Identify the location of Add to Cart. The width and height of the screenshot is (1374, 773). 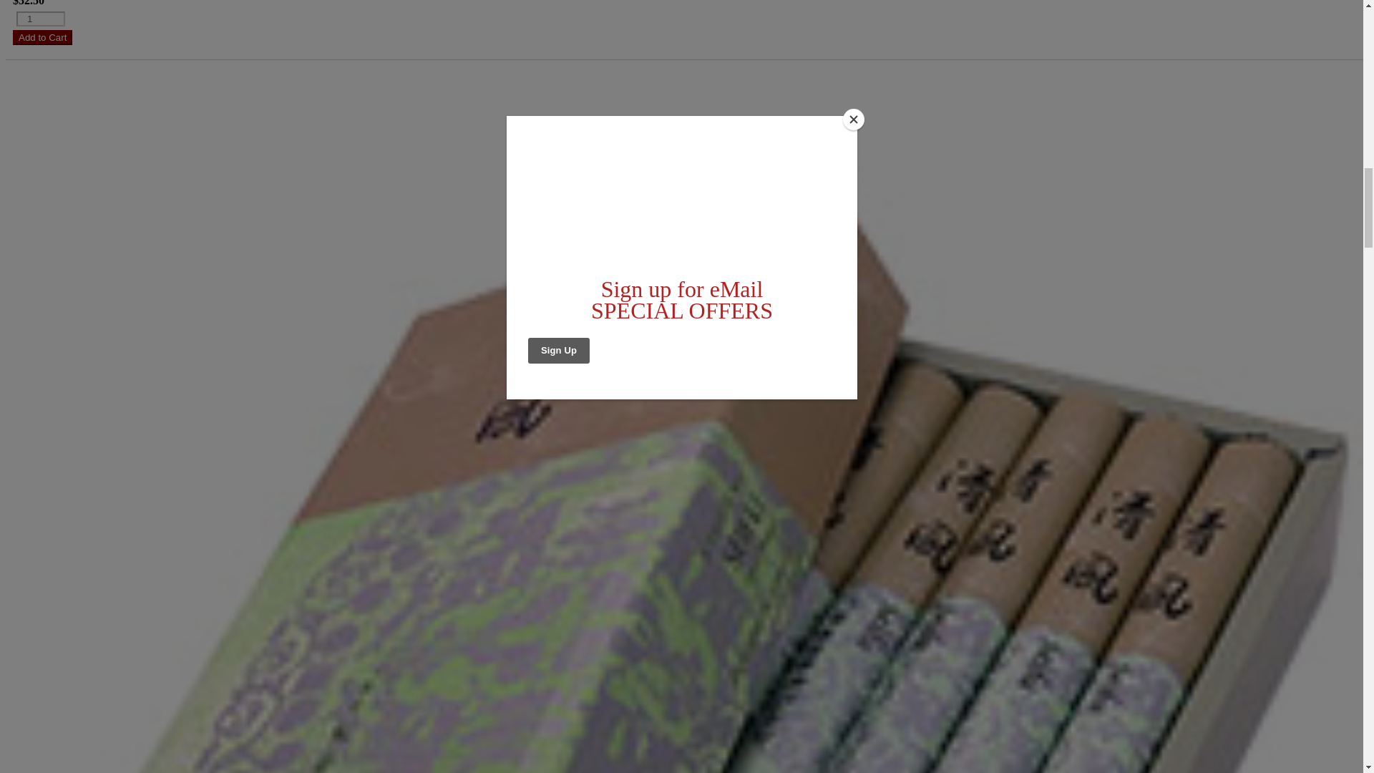
(42, 37).